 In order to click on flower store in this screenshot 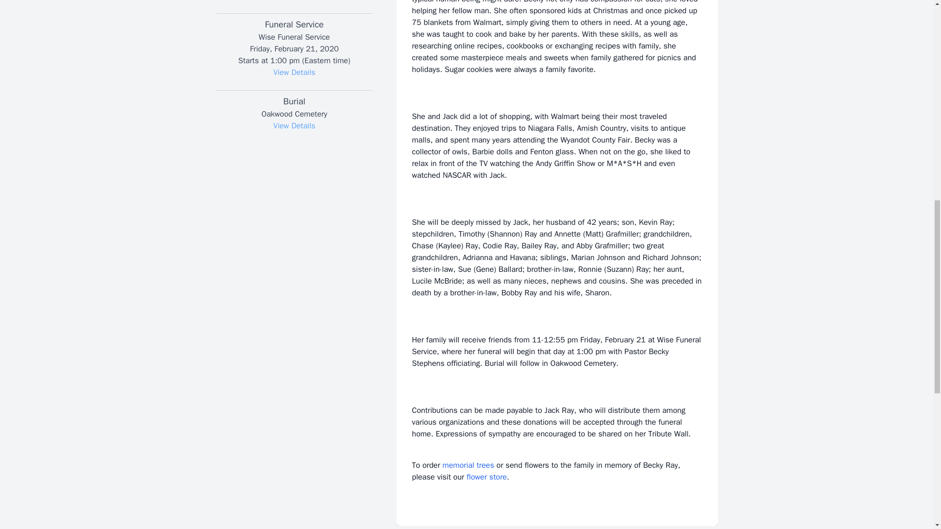, I will do `click(487, 477)`.